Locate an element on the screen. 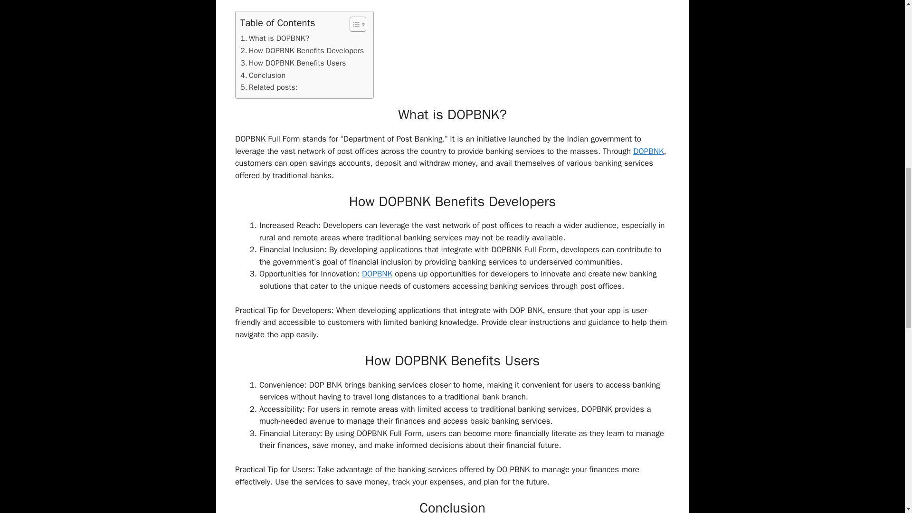 The image size is (912, 513). Conclusion is located at coordinates (263, 75).